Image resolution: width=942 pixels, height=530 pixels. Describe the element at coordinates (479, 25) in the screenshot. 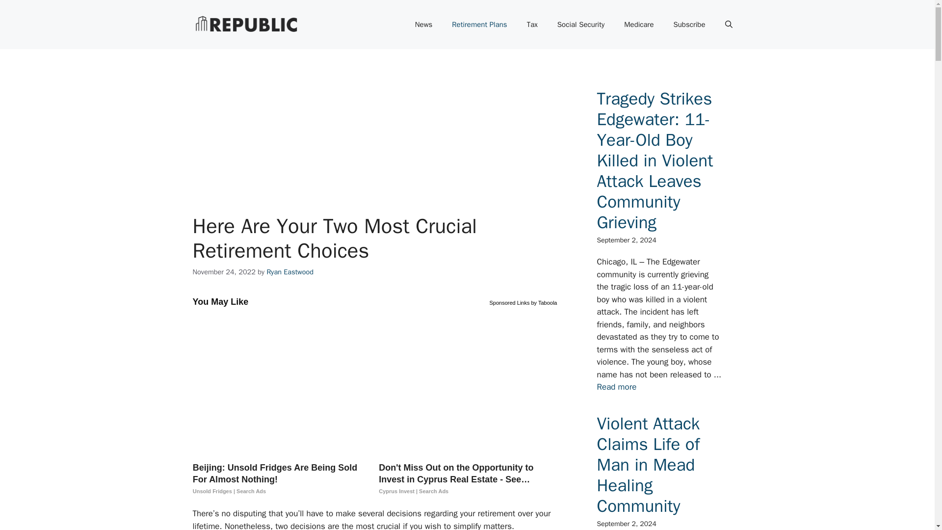

I see `Retirement Plans` at that location.